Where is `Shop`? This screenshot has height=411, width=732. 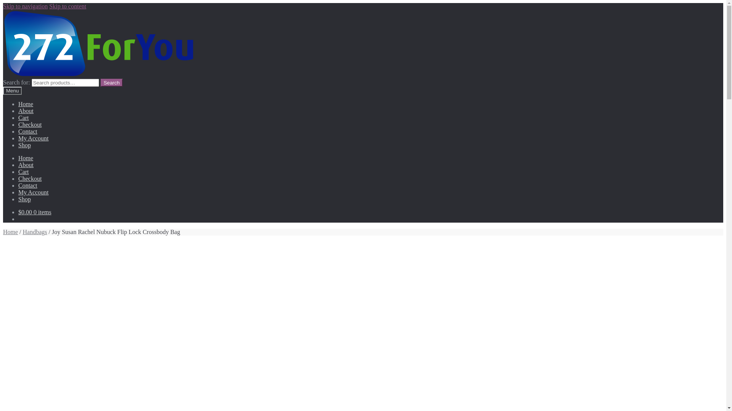 Shop is located at coordinates (24, 199).